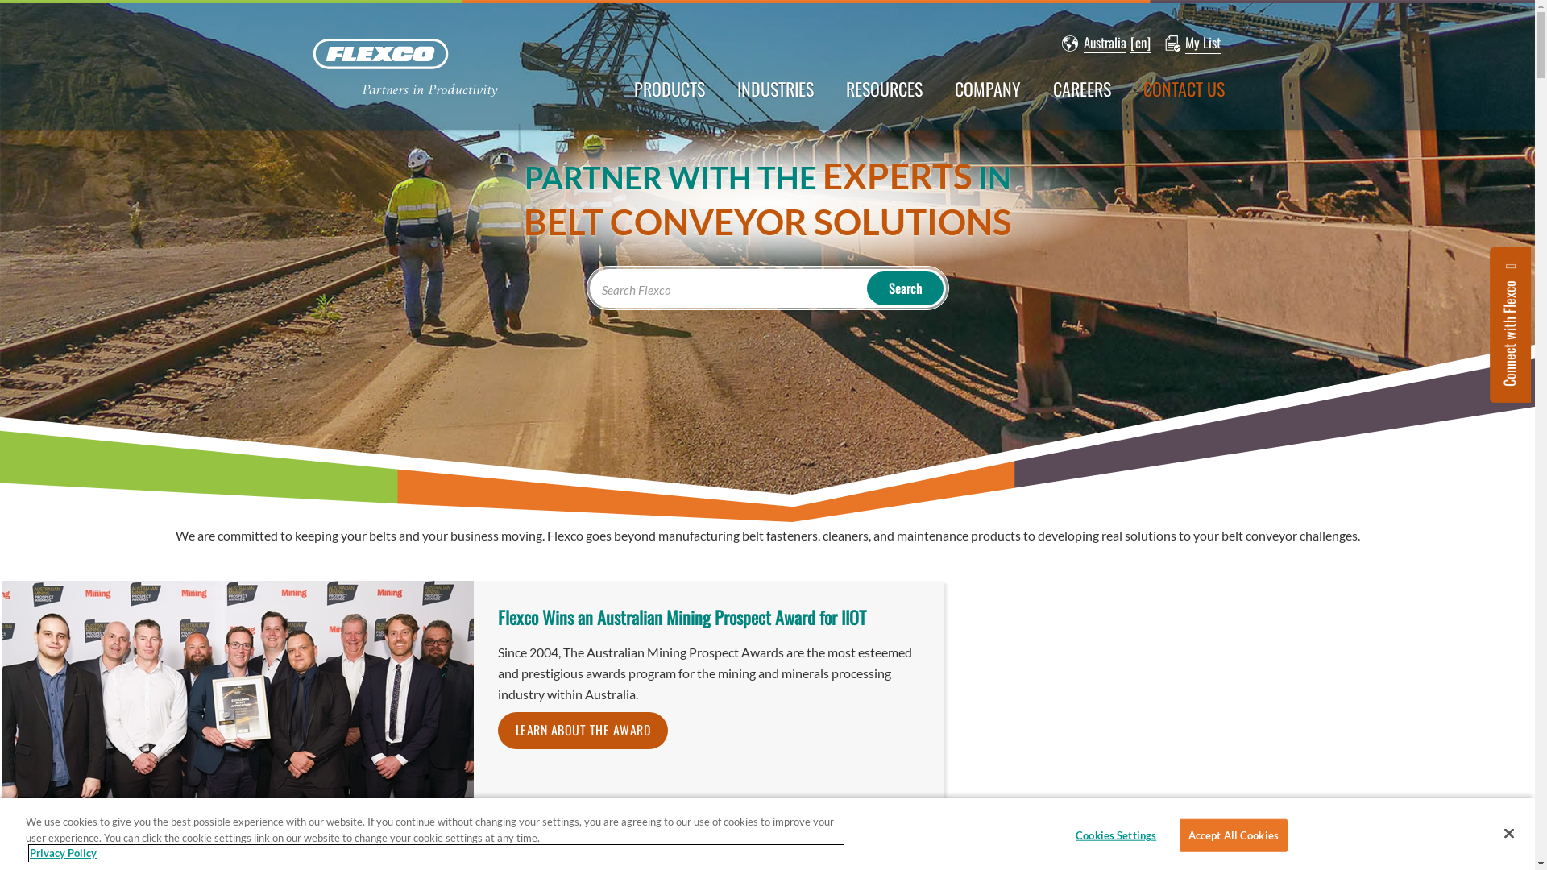 The width and height of the screenshot is (1547, 870). I want to click on Australia, so click(1094, 43).